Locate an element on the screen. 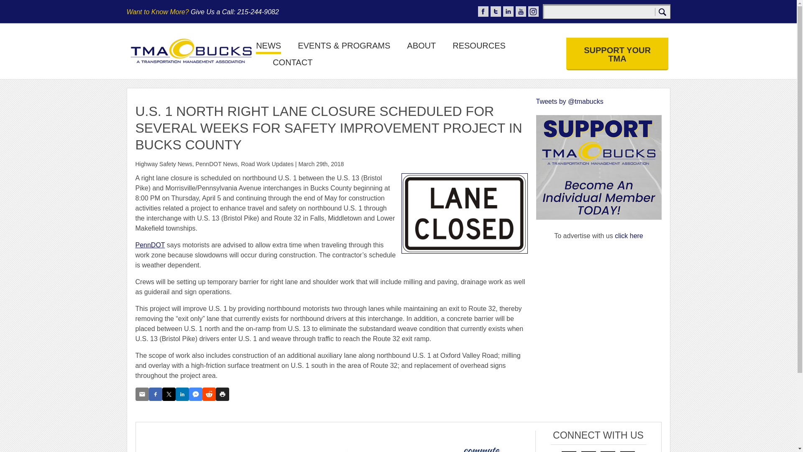 The width and height of the screenshot is (803, 452). CONTACT is located at coordinates (292, 64).